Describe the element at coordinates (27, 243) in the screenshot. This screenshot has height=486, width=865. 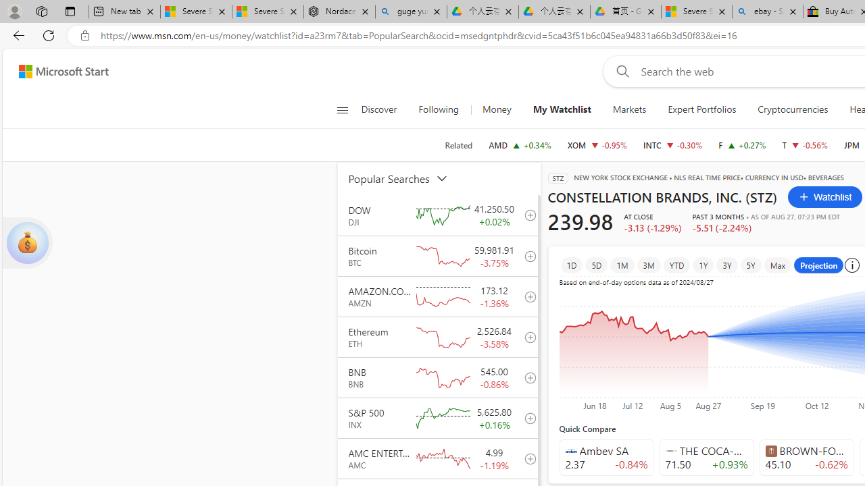
I see `show card` at that location.